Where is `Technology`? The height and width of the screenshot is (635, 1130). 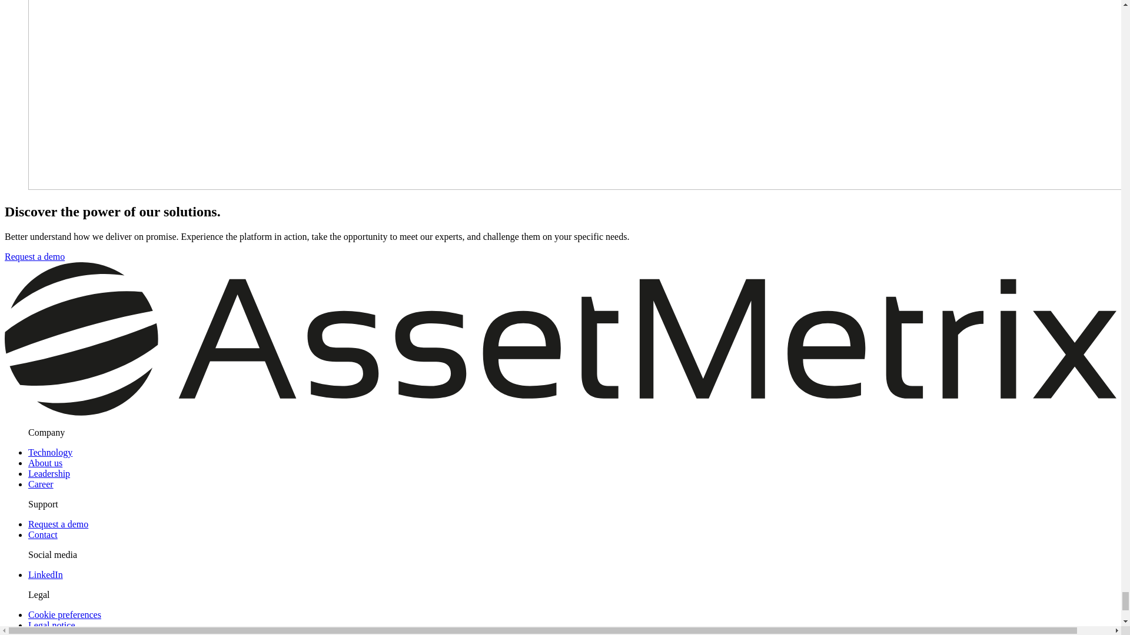 Technology is located at coordinates (50, 452).